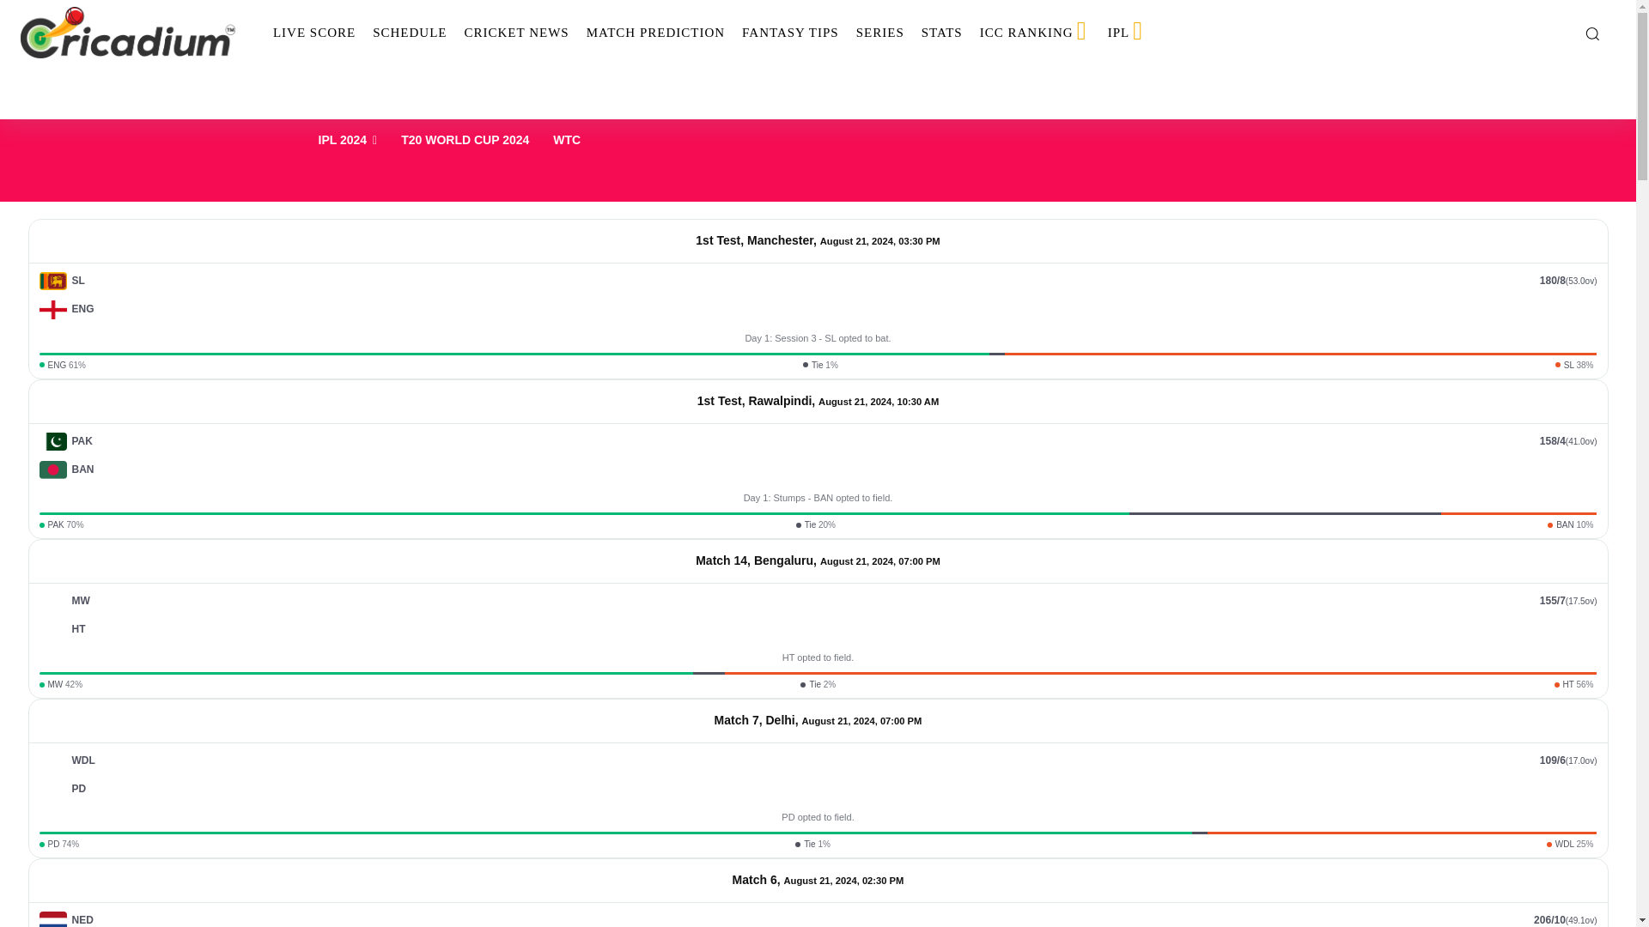 The image size is (1649, 927). What do you see at coordinates (314, 33) in the screenshot?
I see `LIVE SCORE` at bounding box center [314, 33].